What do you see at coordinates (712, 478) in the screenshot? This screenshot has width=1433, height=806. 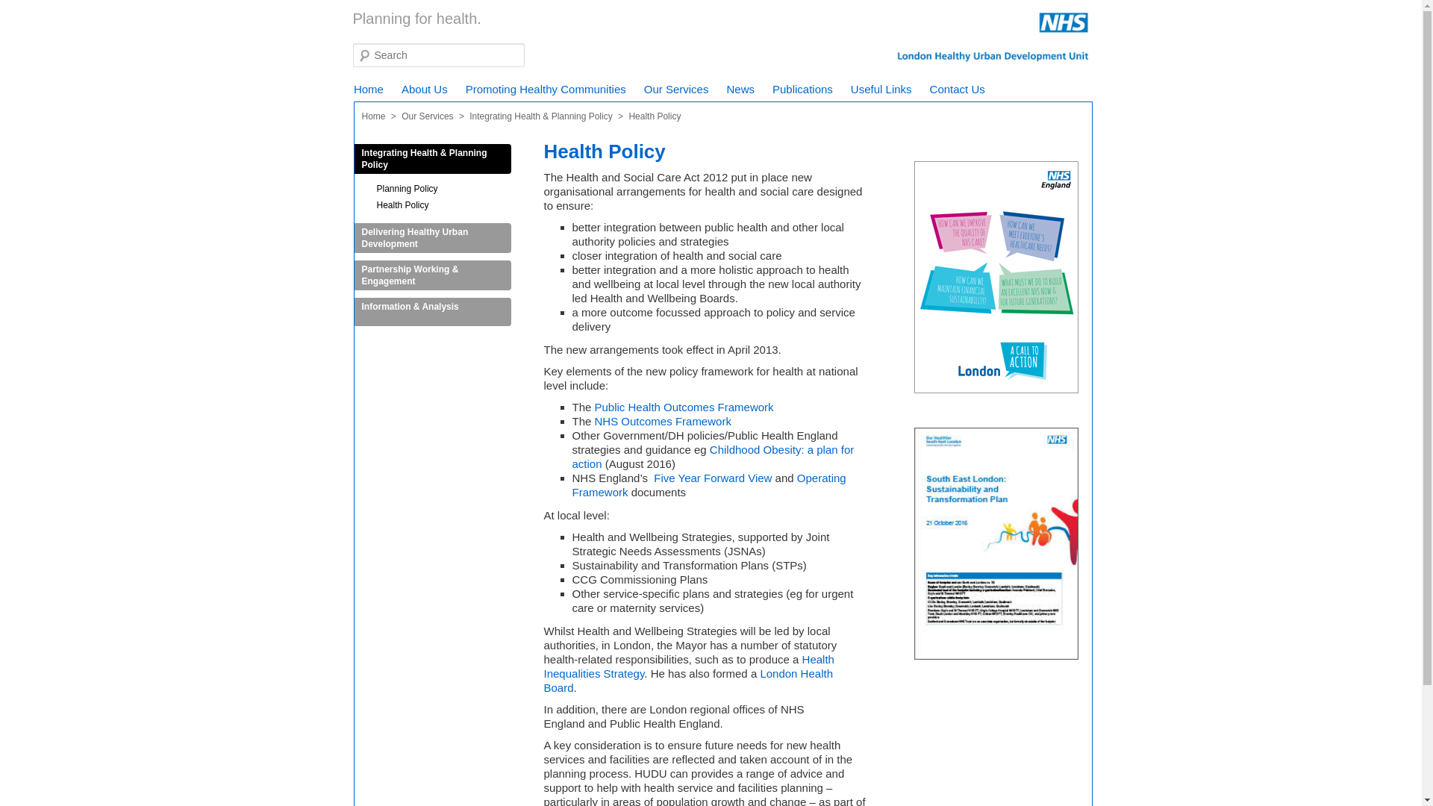 I see `Five Year Forward View` at bounding box center [712, 478].